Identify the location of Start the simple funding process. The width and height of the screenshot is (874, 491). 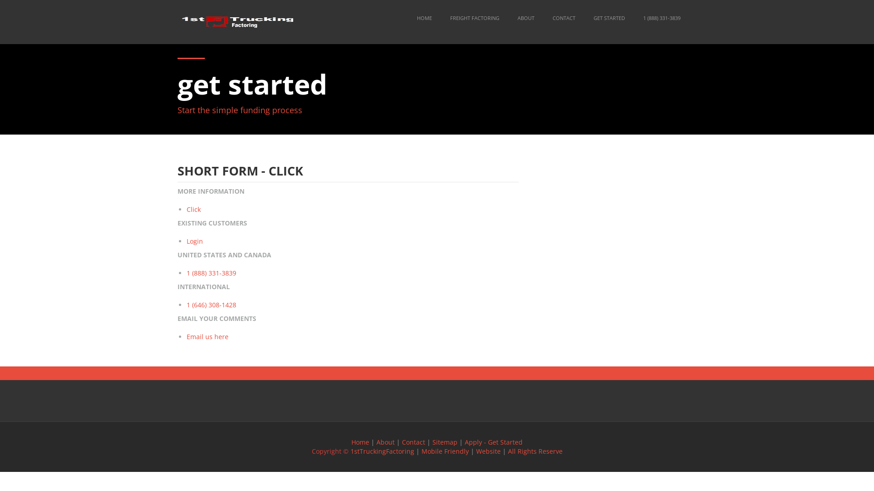
(240, 110).